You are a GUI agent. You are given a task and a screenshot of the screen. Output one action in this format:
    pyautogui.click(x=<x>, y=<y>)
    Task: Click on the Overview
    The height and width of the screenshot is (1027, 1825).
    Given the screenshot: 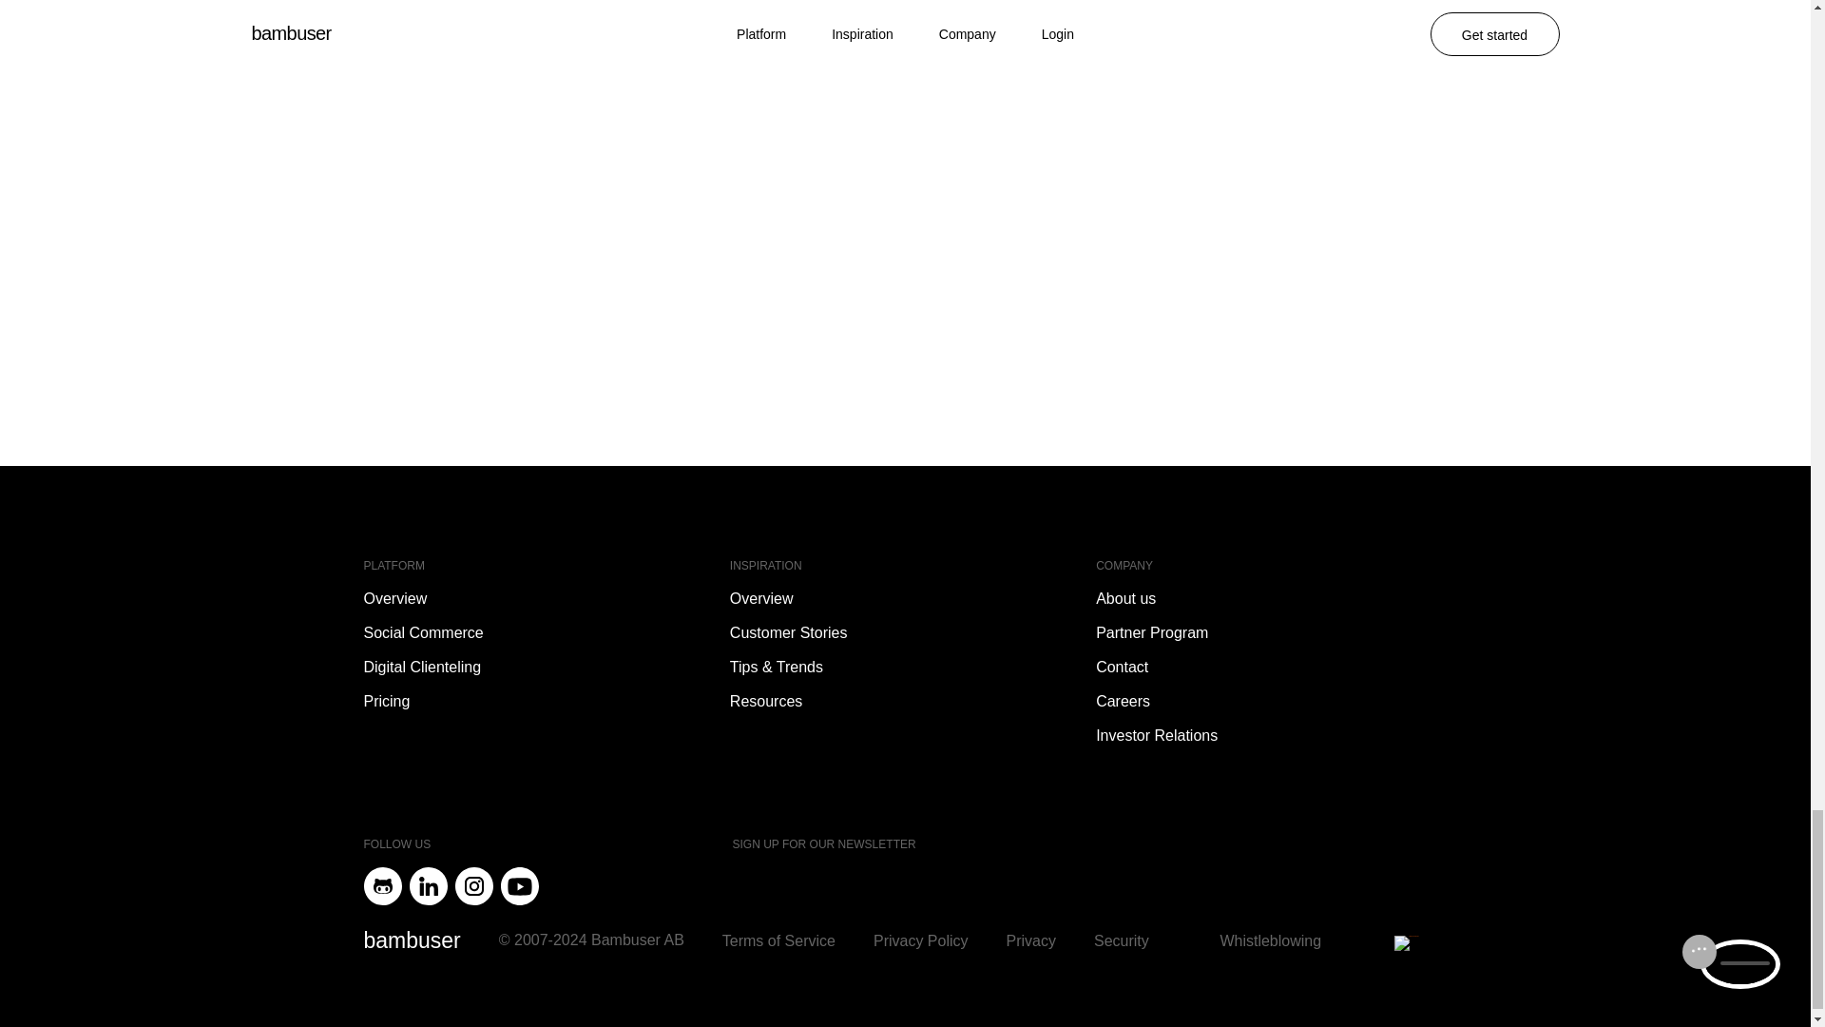 What is the action you would take?
    pyautogui.click(x=395, y=599)
    